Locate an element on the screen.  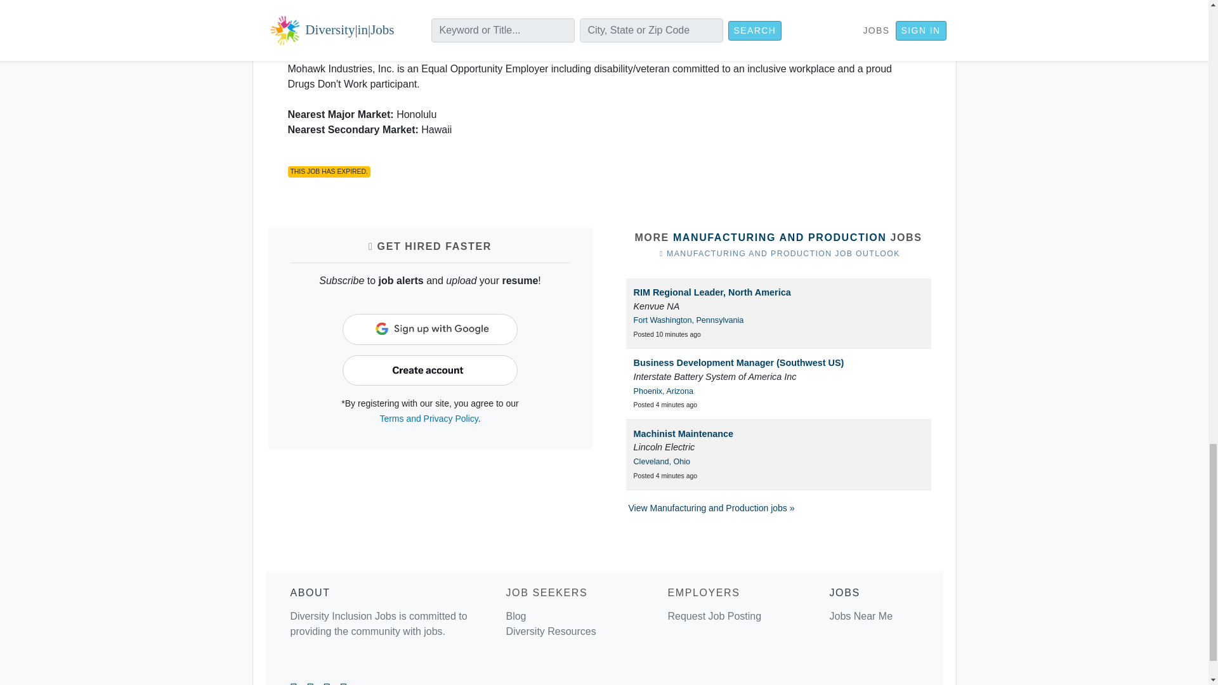
Blog is located at coordinates (515, 616).